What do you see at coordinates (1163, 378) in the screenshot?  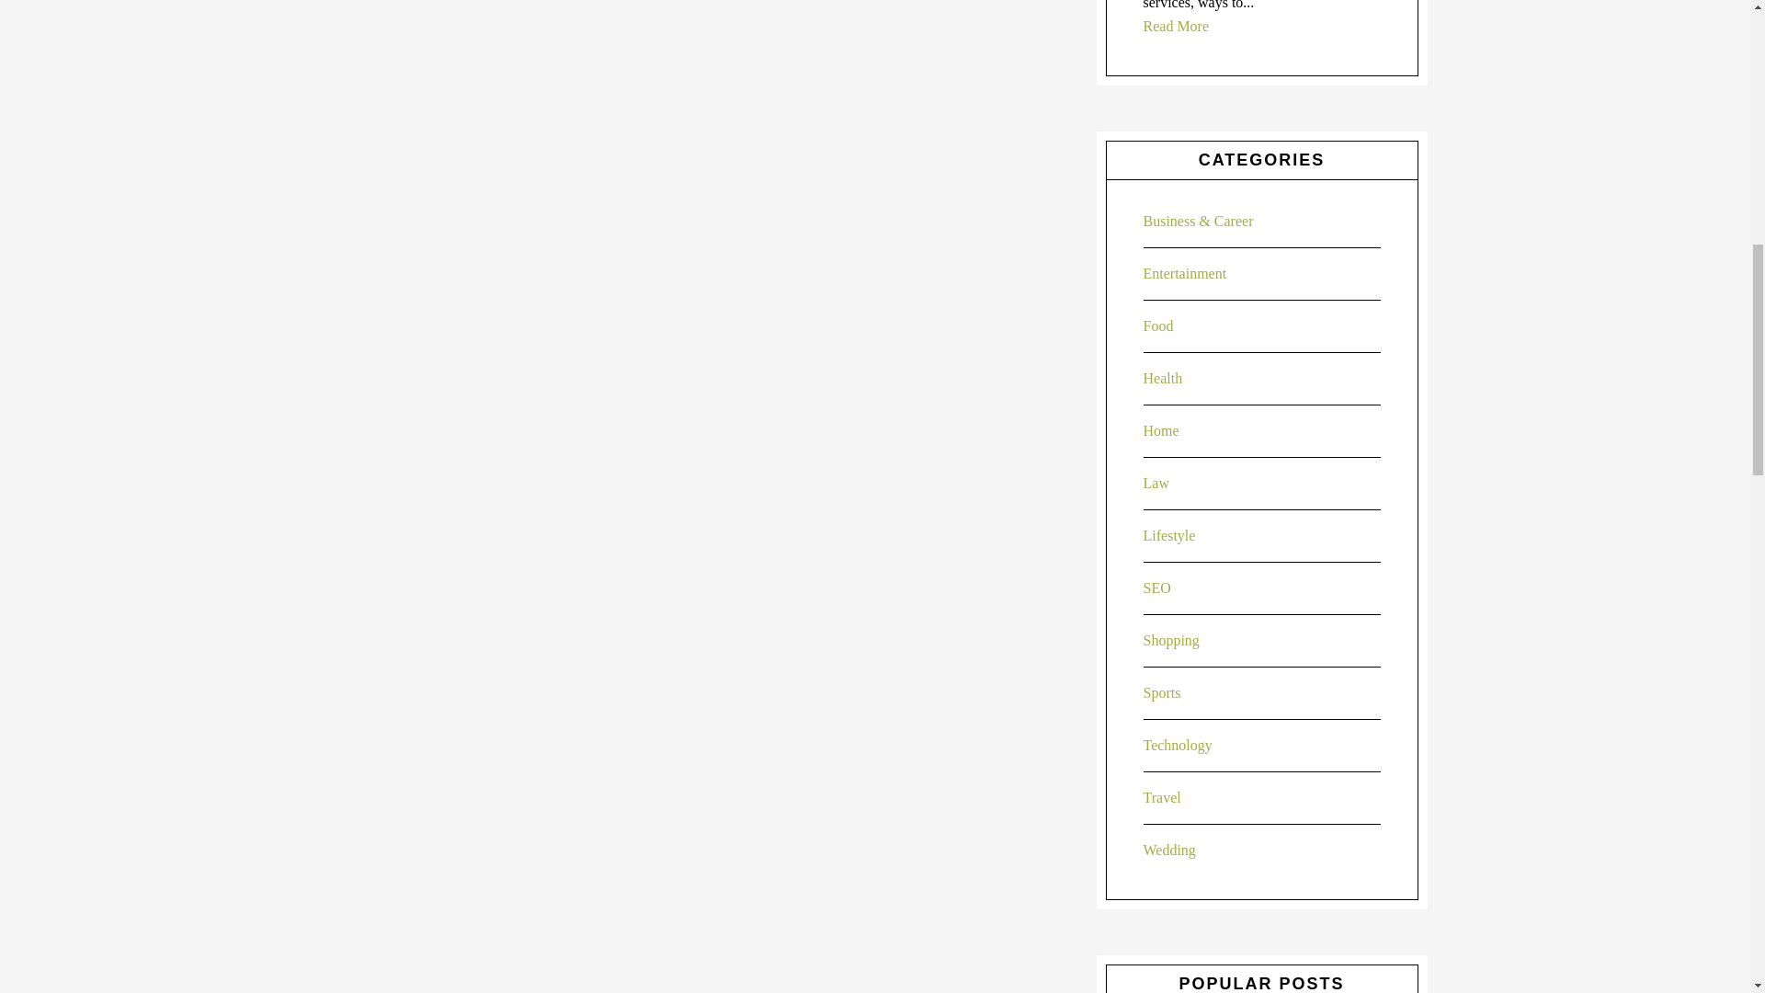 I see `Health` at bounding box center [1163, 378].